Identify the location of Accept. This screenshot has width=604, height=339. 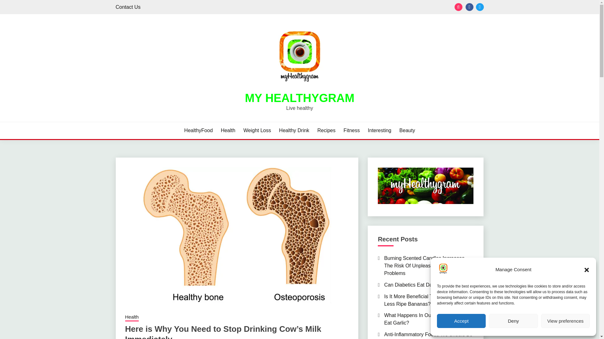
(461, 321).